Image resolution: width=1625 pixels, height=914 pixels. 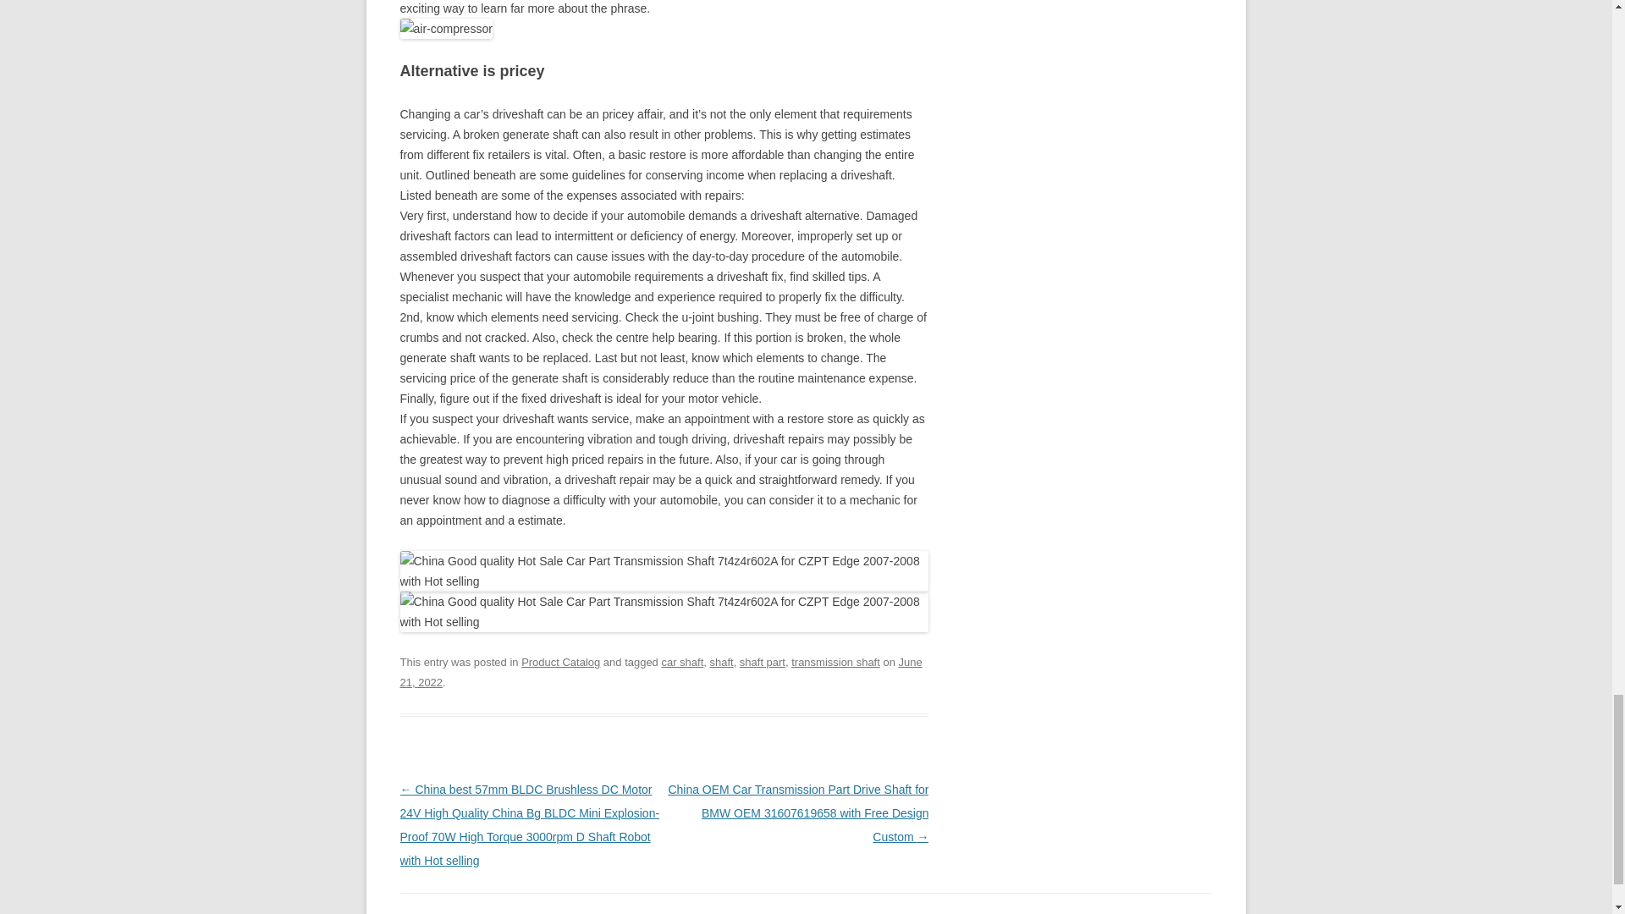 What do you see at coordinates (660, 672) in the screenshot?
I see `June 21, 2022` at bounding box center [660, 672].